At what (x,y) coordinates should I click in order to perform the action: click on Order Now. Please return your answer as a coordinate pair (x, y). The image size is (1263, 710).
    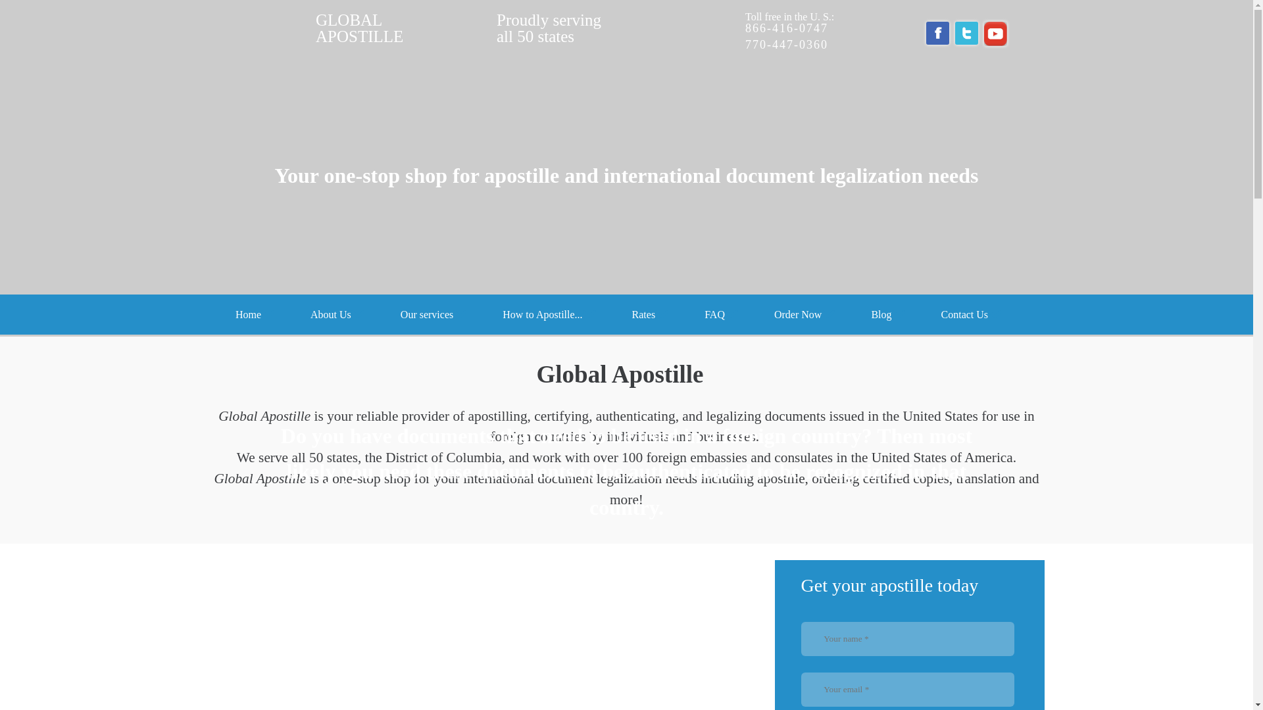
    Looking at the image, I should click on (406, 28).